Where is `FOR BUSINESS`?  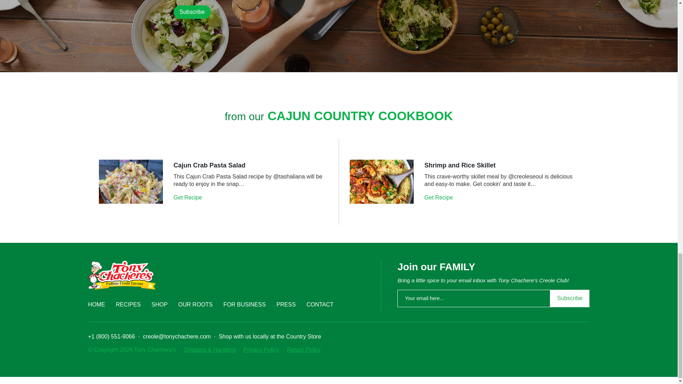 FOR BUSINESS is located at coordinates (244, 304).